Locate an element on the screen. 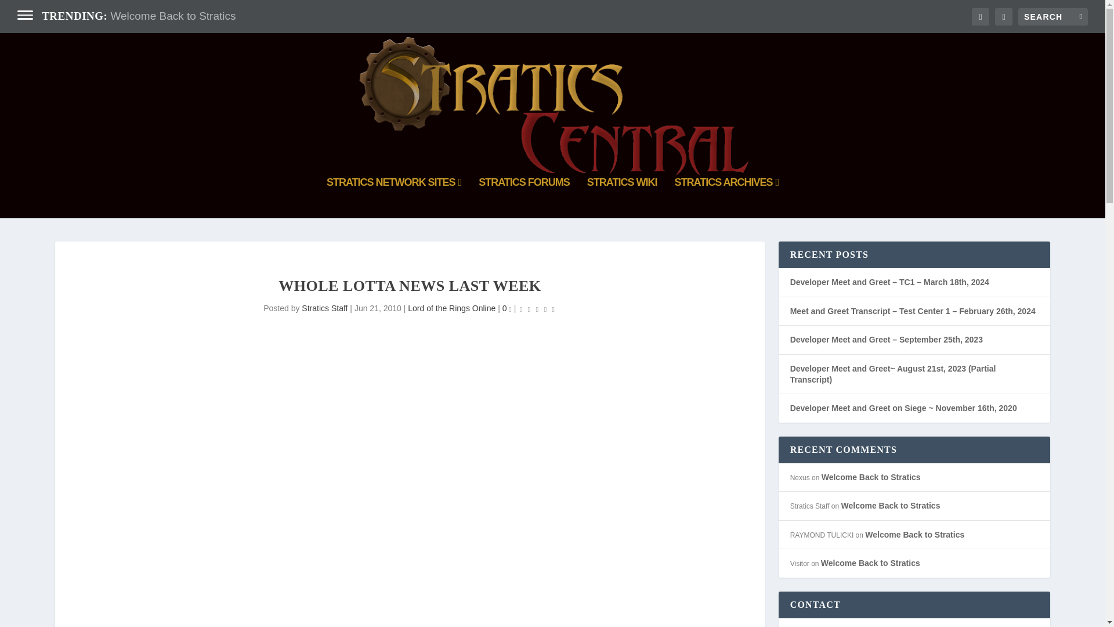 This screenshot has height=627, width=1114. STRATICS ARCHIVES is located at coordinates (726, 197).